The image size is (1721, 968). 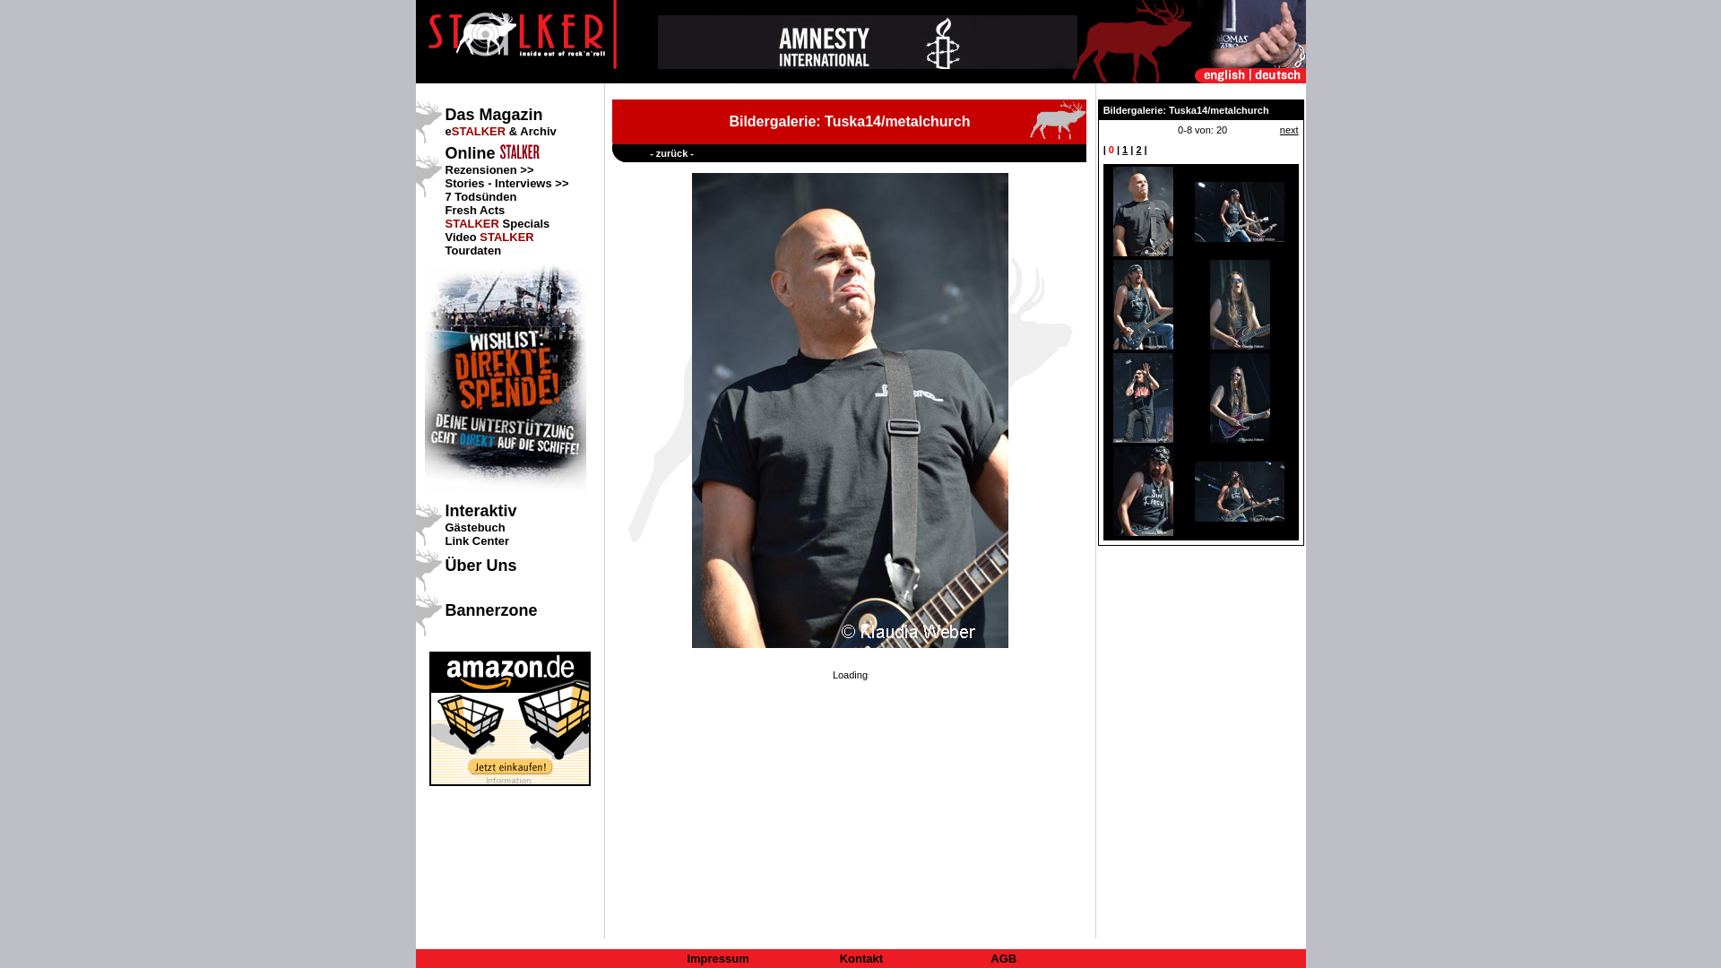 I want to click on Fresh Acts, so click(x=475, y=210).